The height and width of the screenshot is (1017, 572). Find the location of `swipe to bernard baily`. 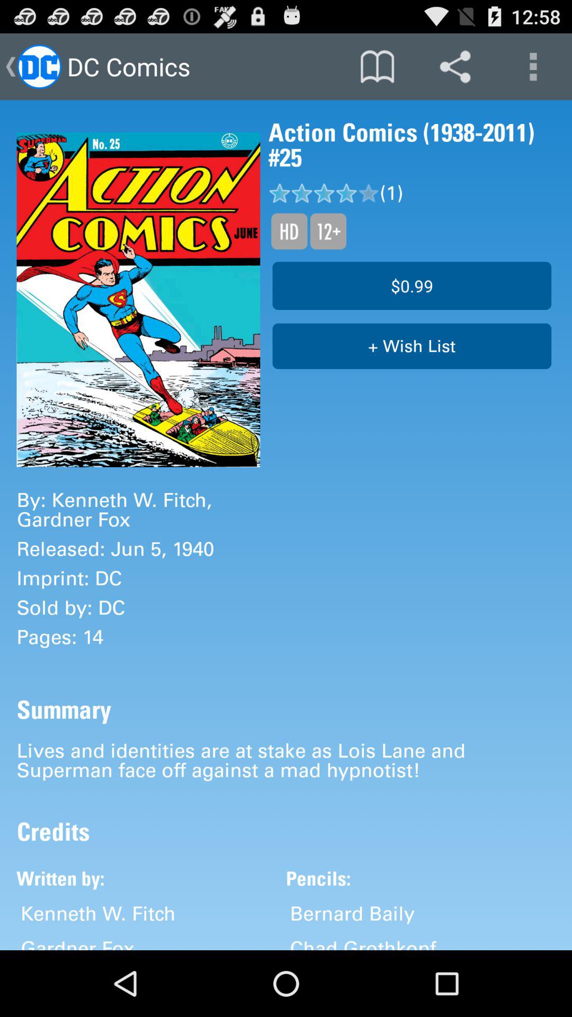

swipe to bernard baily is located at coordinates (352, 913).